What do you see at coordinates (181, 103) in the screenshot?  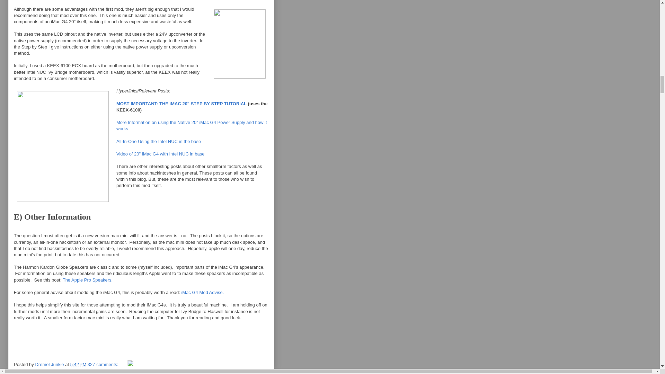 I see `MOST IMPORTANT: THE iMAC 20" STEP BY STEP TUTORIAL` at bounding box center [181, 103].